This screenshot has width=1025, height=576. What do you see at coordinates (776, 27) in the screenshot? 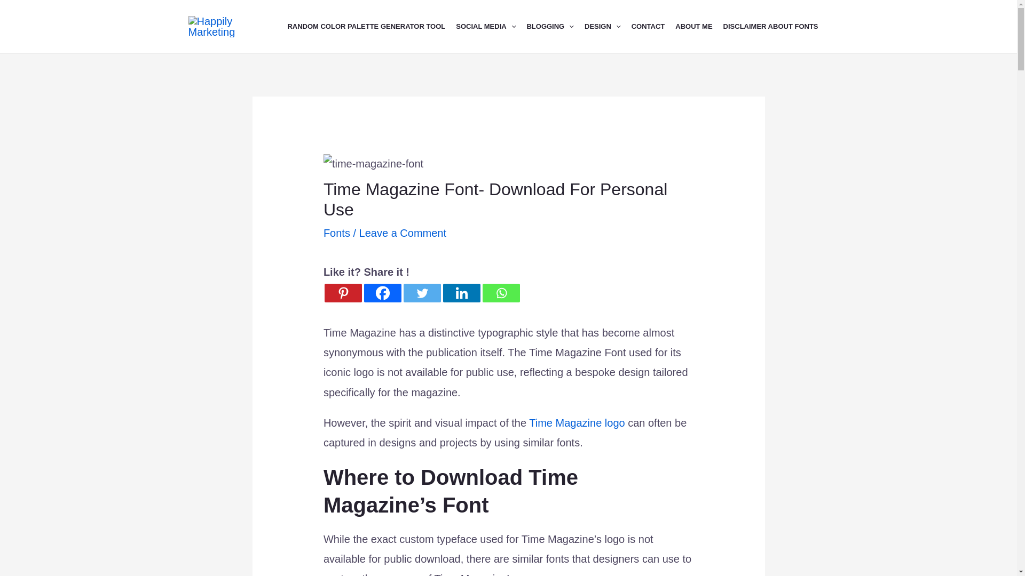
I see `DISCLAIMER ABOUT FONTS` at bounding box center [776, 27].